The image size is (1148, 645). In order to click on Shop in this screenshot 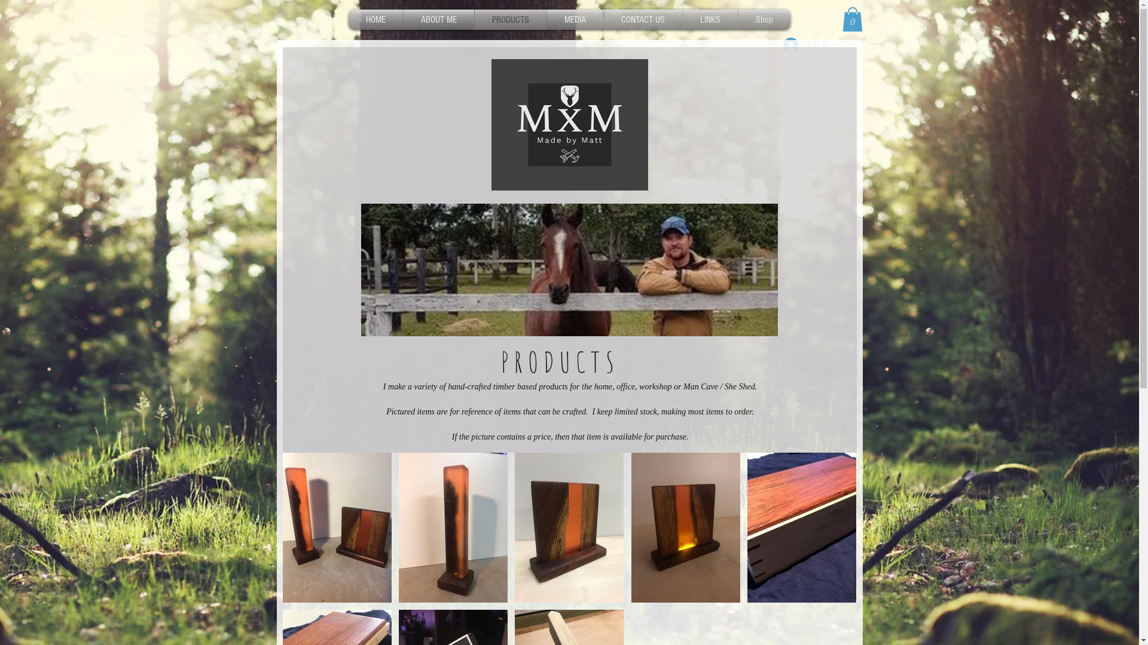, I will do `click(764, 20)`.